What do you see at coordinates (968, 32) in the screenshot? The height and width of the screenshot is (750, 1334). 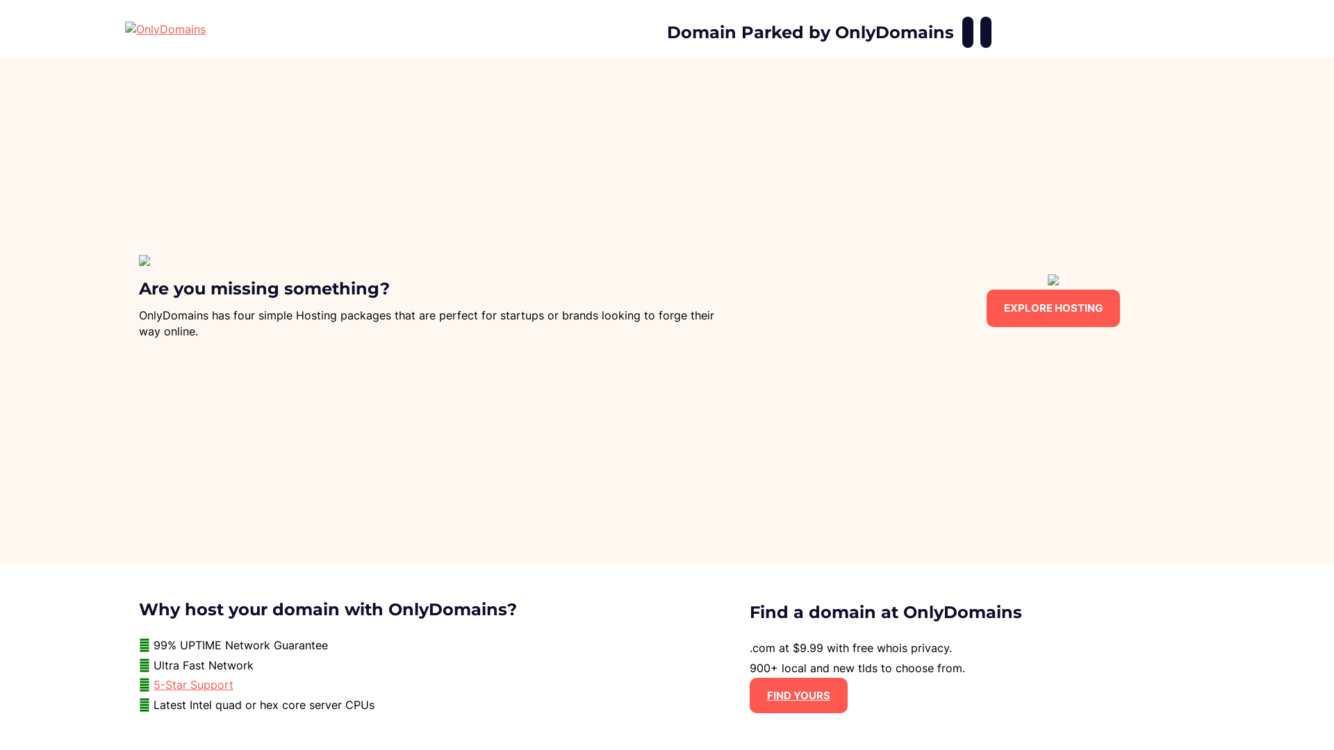 I see `OnlyDomains Facebook` at bounding box center [968, 32].